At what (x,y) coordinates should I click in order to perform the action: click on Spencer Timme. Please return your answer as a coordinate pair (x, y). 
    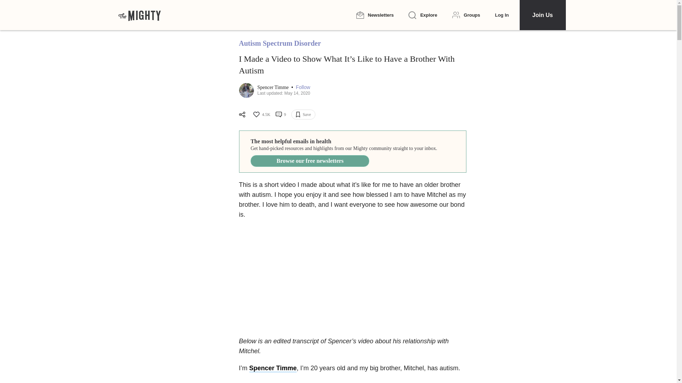
    Looking at the image, I should click on (273, 368).